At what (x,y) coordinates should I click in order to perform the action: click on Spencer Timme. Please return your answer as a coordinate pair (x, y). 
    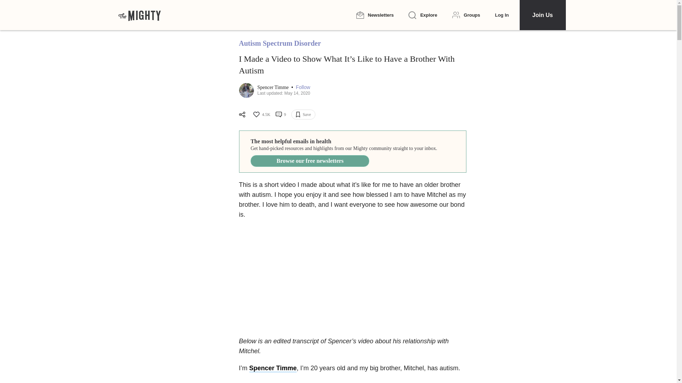
    Looking at the image, I should click on (273, 368).